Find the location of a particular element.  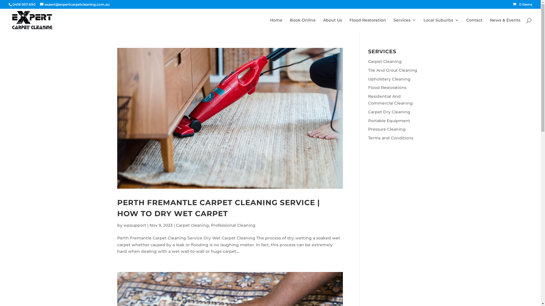

Carpet Cleaning is located at coordinates (385, 61).